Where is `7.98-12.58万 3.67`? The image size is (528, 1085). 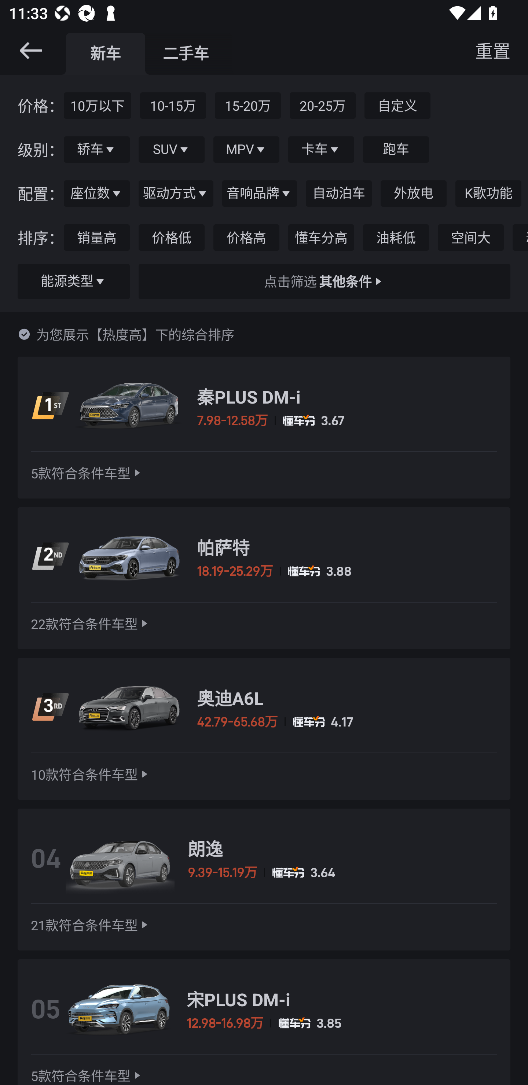
7.98-12.58万 3.67 is located at coordinates (347, 420).